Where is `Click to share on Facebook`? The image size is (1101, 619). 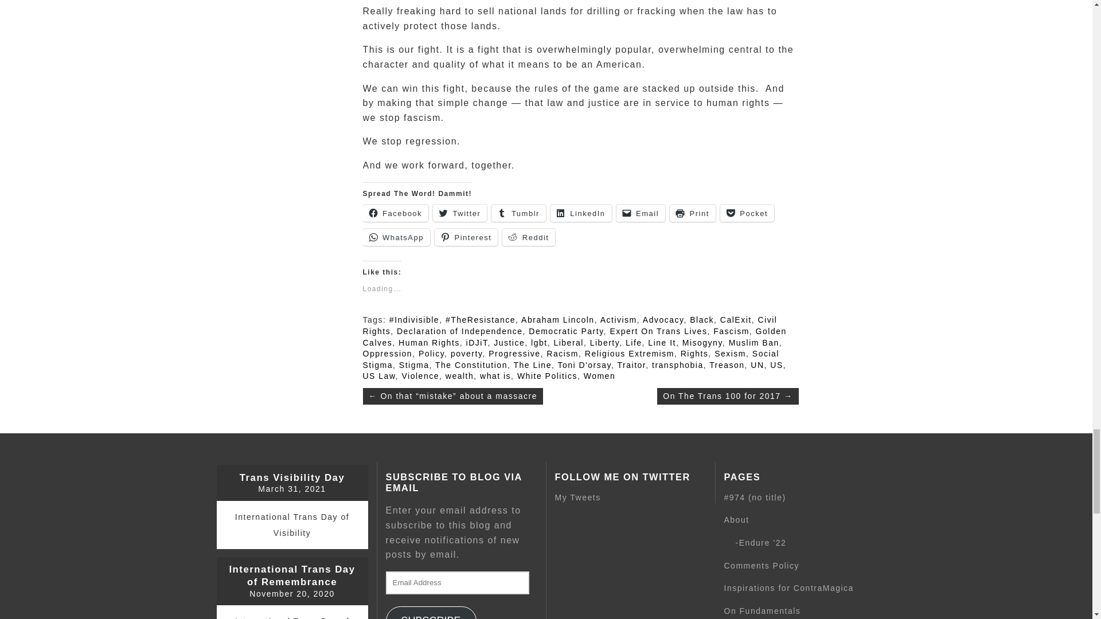
Click to share on Facebook is located at coordinates (395, 213).